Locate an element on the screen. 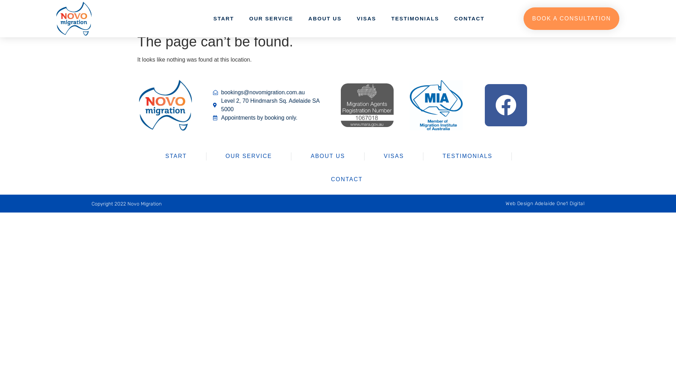 This screenshot has width=676, height=380. OUR SERVICE is located at coordinates (249, 156).